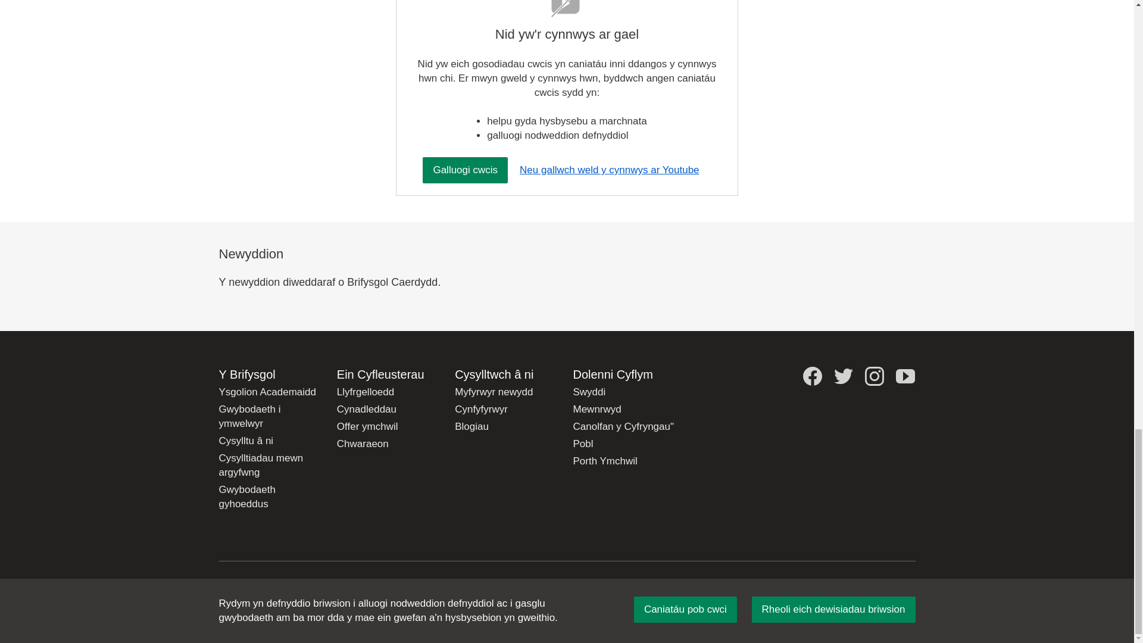 The width and height of the screenshot is (1143, 643). What do you see at coordinates (843, 376) in the screenshot?
I see `twitter no background icon` at bounding box center [843, 376].